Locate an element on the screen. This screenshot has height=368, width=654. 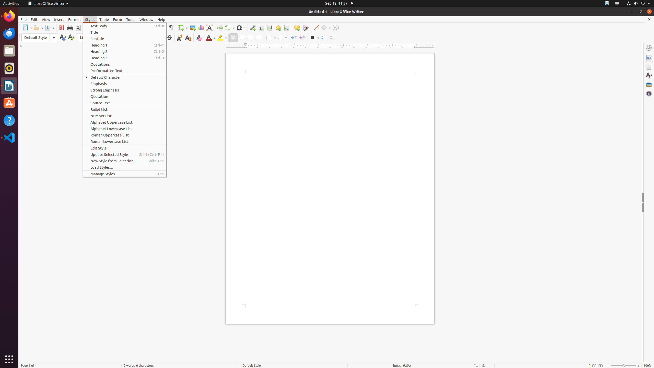
Number List is located at coordinates (125, 116).